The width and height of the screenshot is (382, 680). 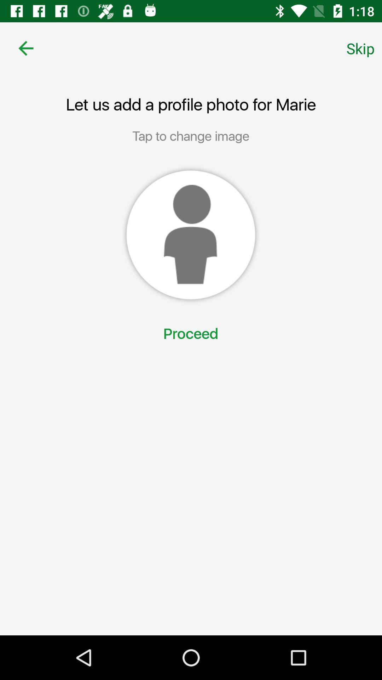 I want to click on choose proceed item, so click(x=191, y=334).